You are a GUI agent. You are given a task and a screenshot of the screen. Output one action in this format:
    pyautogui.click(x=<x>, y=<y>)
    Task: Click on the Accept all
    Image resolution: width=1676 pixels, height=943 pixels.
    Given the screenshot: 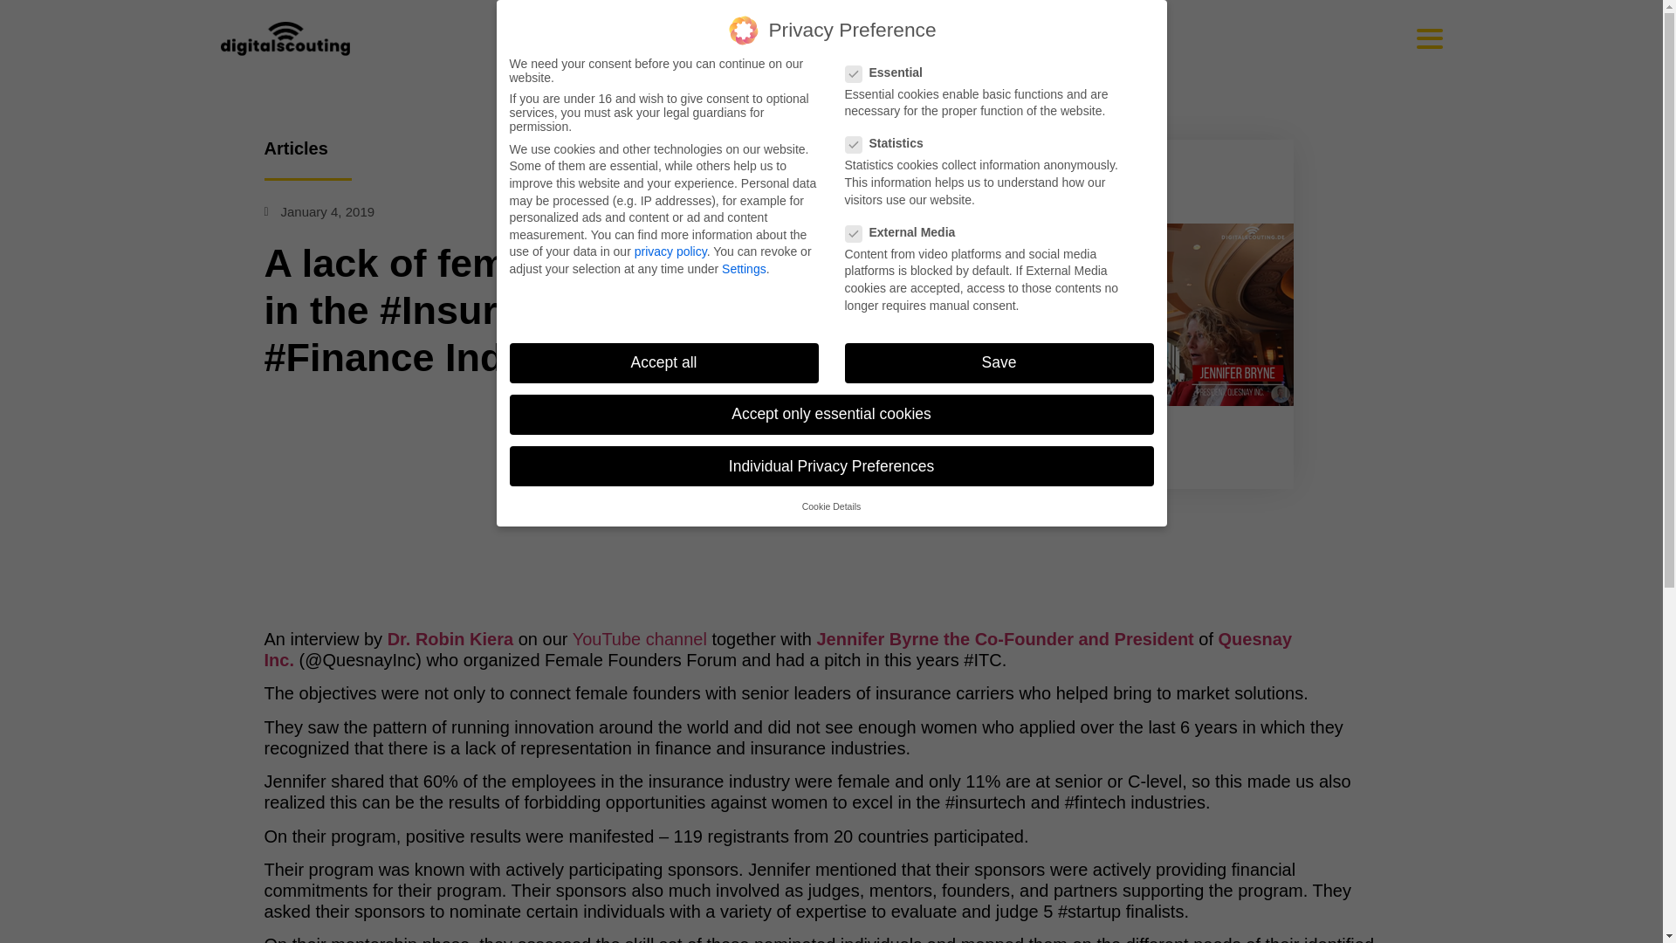 What is the action you would take?
    pyautogui.click(x=663, y=363)
    